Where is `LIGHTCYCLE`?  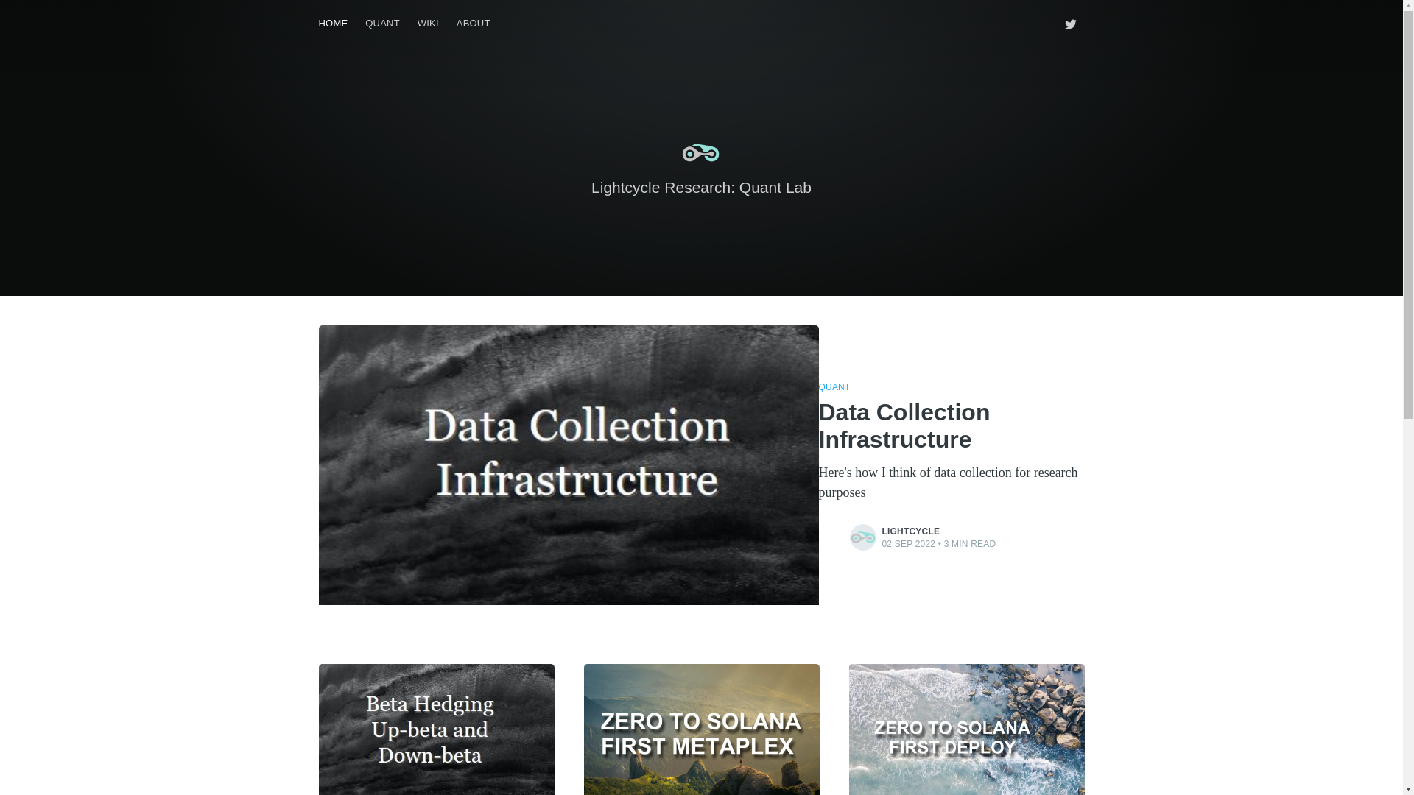
LIGHTCYCLE is located at coordinates (911, 531).